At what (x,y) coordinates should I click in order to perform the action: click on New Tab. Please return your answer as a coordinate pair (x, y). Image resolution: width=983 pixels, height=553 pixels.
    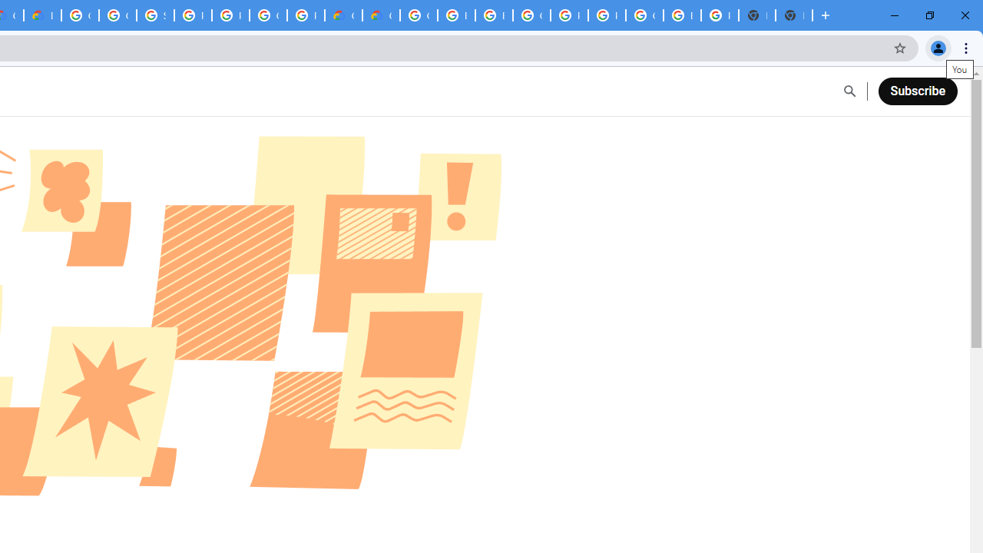
    Looking at the image, I should click on (794, 15).